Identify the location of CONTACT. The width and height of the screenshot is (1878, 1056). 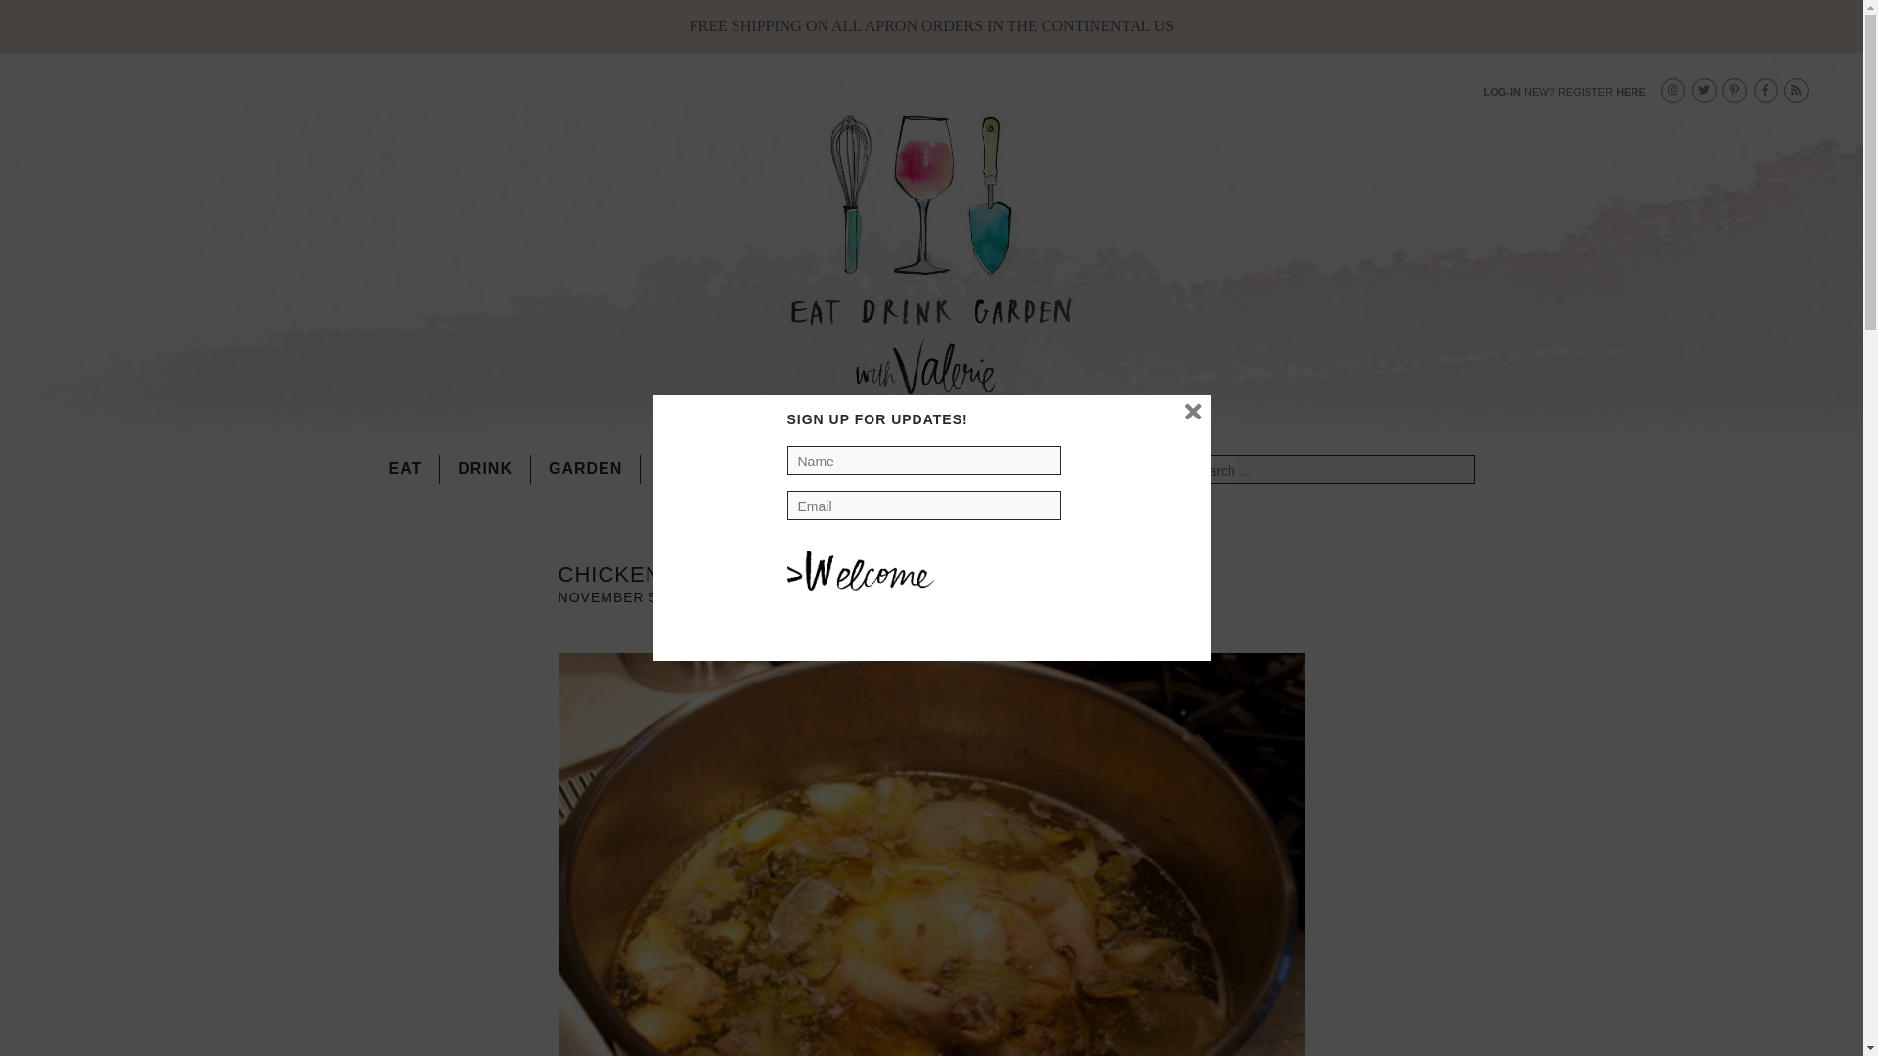
(1080, 469).